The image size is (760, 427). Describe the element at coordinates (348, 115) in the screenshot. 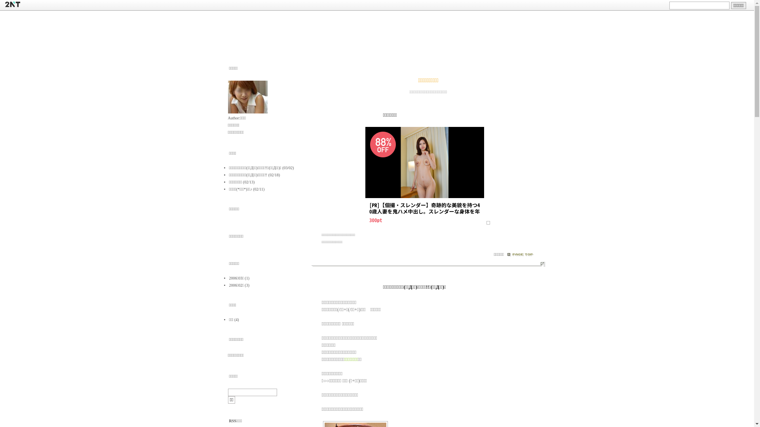

I see `--/--/--/--` at that location.